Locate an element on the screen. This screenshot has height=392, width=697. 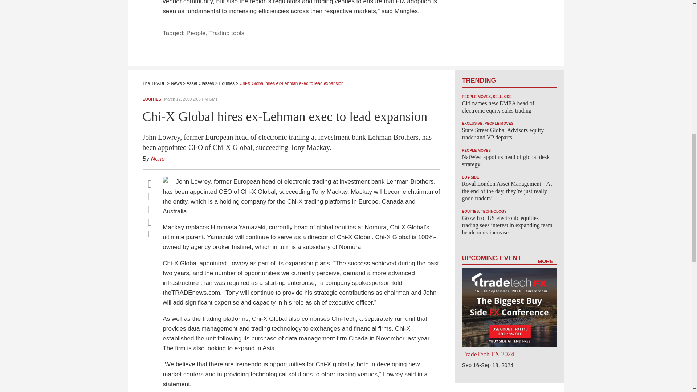
Go to the Equities Category archives. is located at coordinates (227, 83).